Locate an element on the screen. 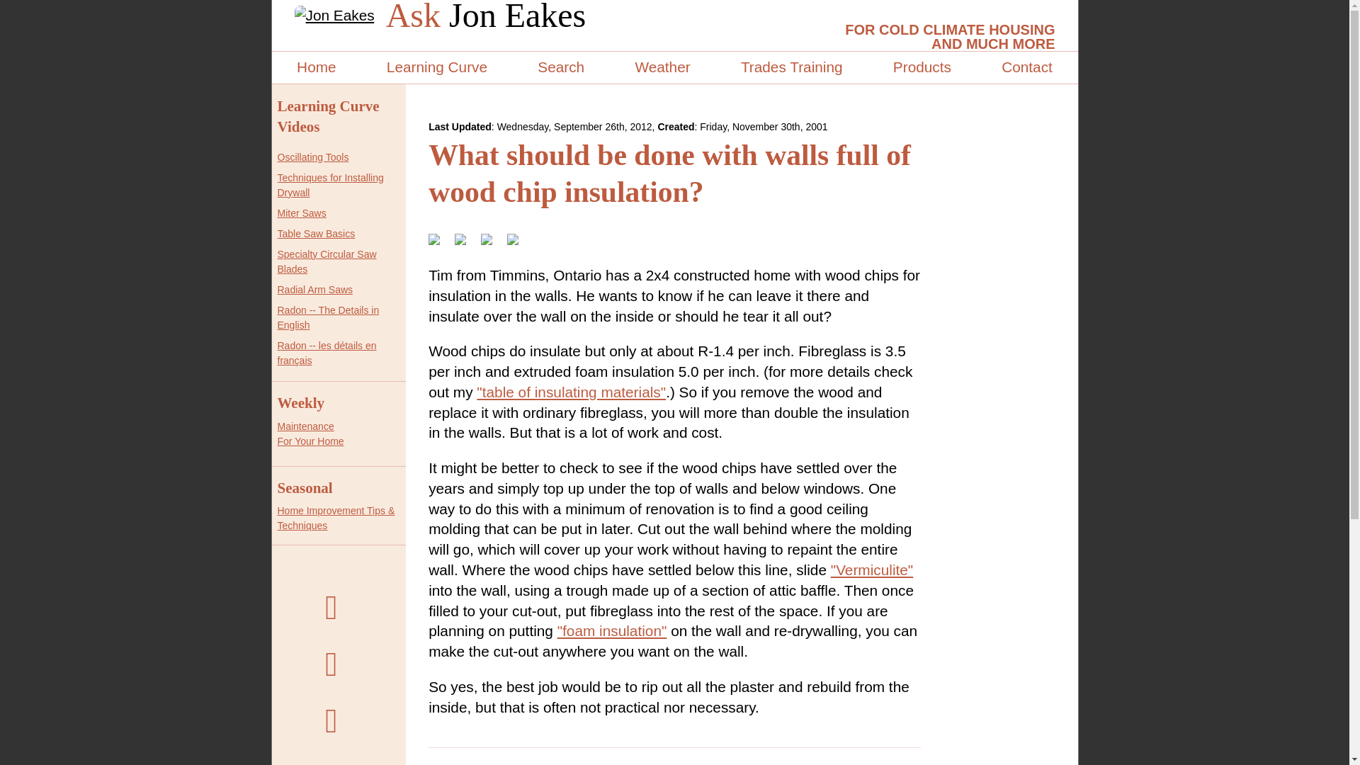 This screenshot has width=1360, height=765. "table of insulating materials" is located at coordinates (571, 392).